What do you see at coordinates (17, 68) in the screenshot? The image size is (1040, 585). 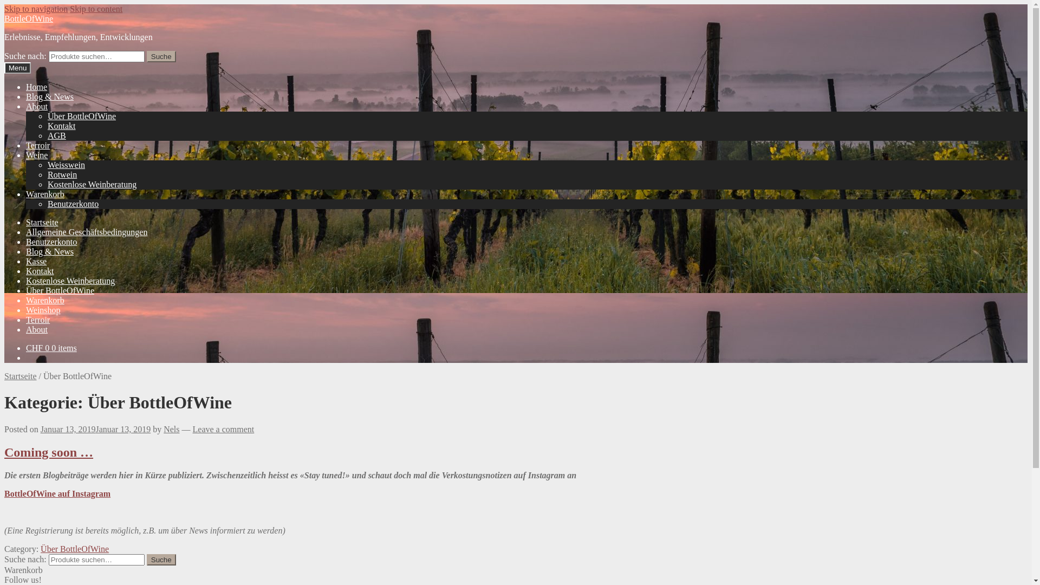 I see `Menu` at bounding box center [17, 68].